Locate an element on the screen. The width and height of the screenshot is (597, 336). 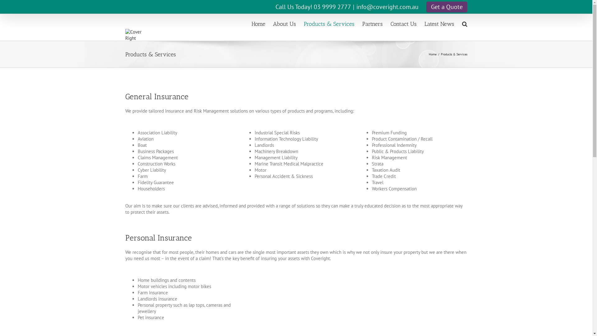
Contact Us is located at coordinates (404, 24).